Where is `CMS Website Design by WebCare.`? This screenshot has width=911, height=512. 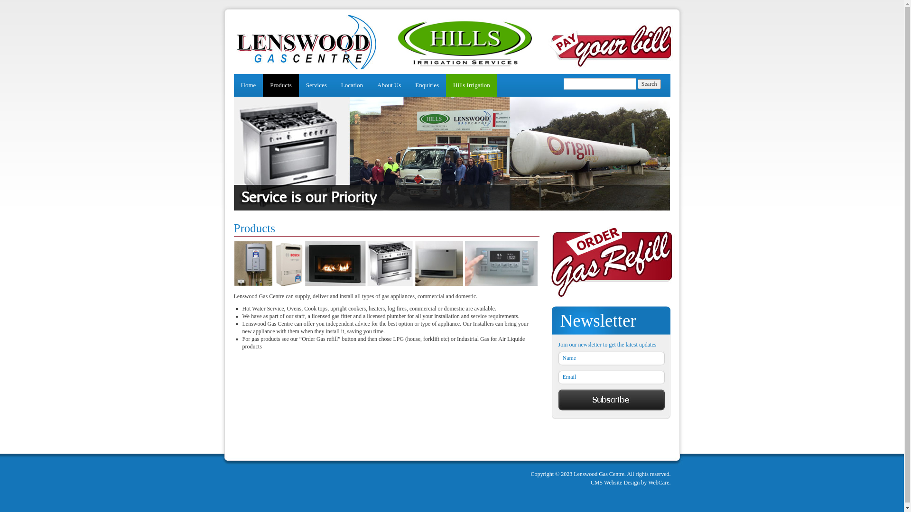
CMS Website Design by WebCare. is located at coordinates (626, 483).